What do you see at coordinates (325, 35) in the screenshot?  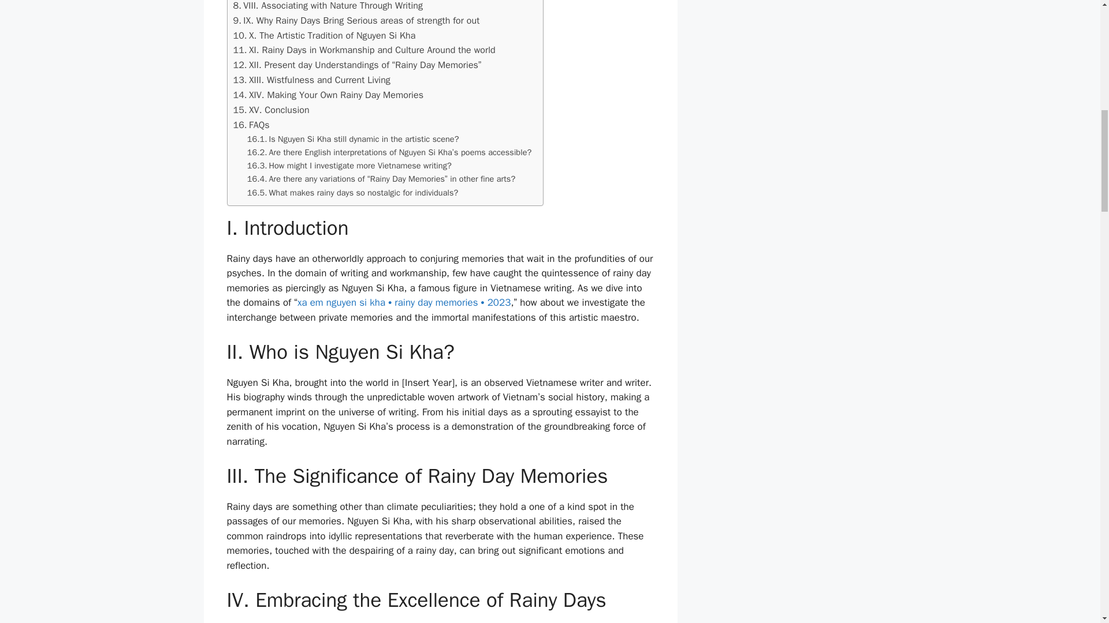 I see `X. The Artistic Tradition of Nguyen Si Kha` at bounding box center [325, 35].